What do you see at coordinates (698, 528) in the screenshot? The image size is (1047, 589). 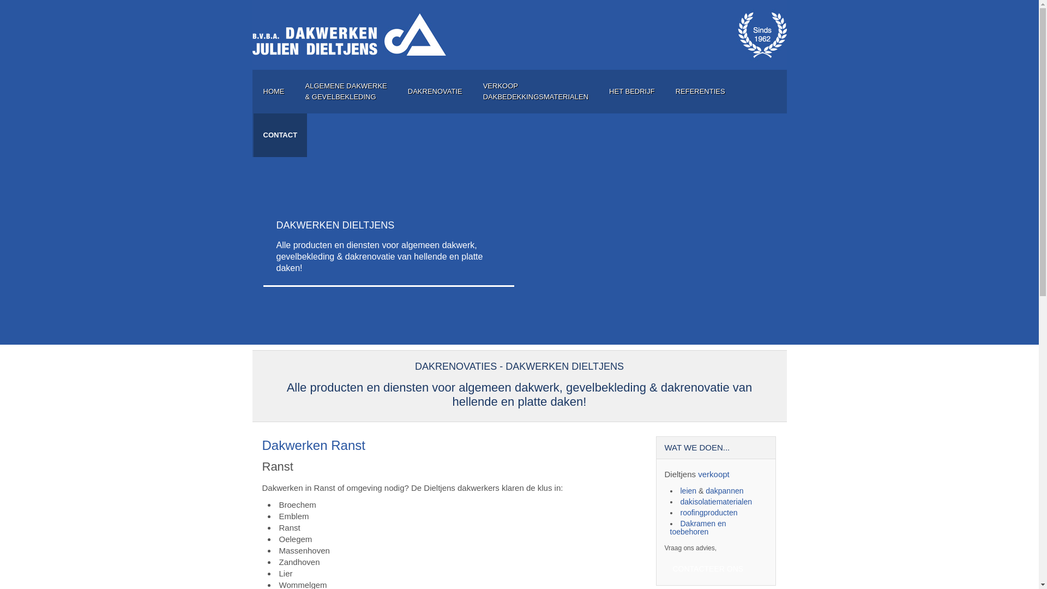 I see `Dakramen en toebehoren` at bounding box center [698, 528].